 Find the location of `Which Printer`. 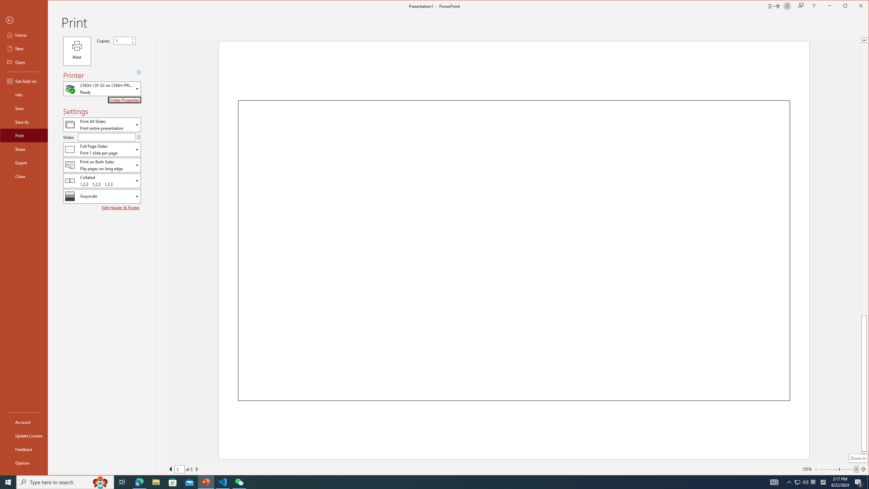

Which Printer is located at coordinates (102, 89).